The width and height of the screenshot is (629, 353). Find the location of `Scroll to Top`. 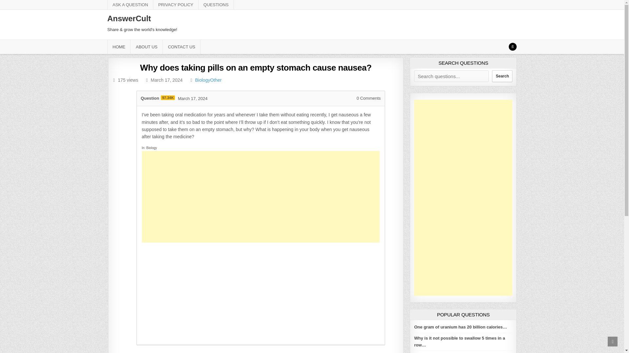

Scroll to Top is located at coordinates (613, 341).